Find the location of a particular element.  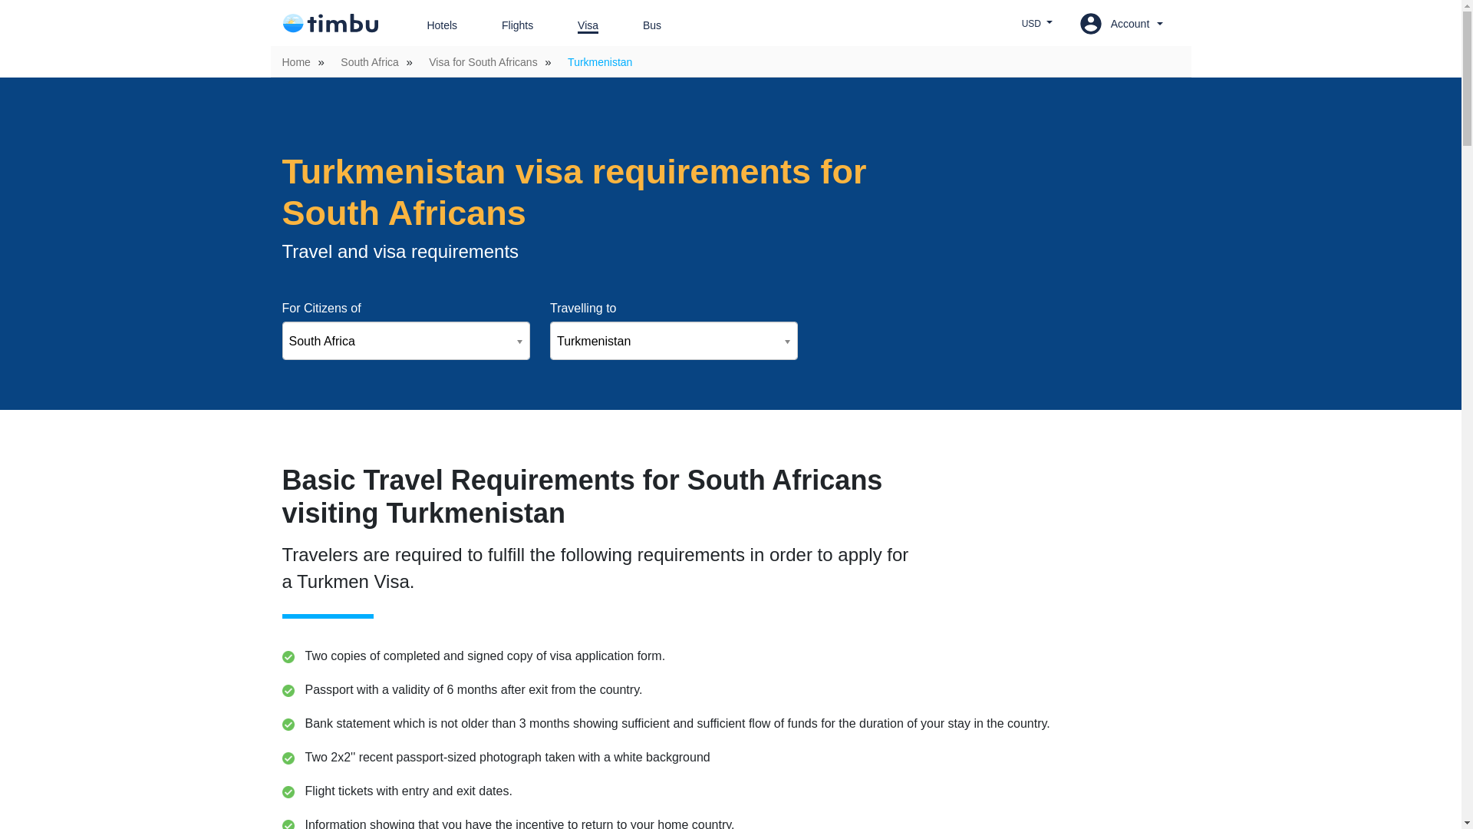

USD is located at coordinates (1037, 23).